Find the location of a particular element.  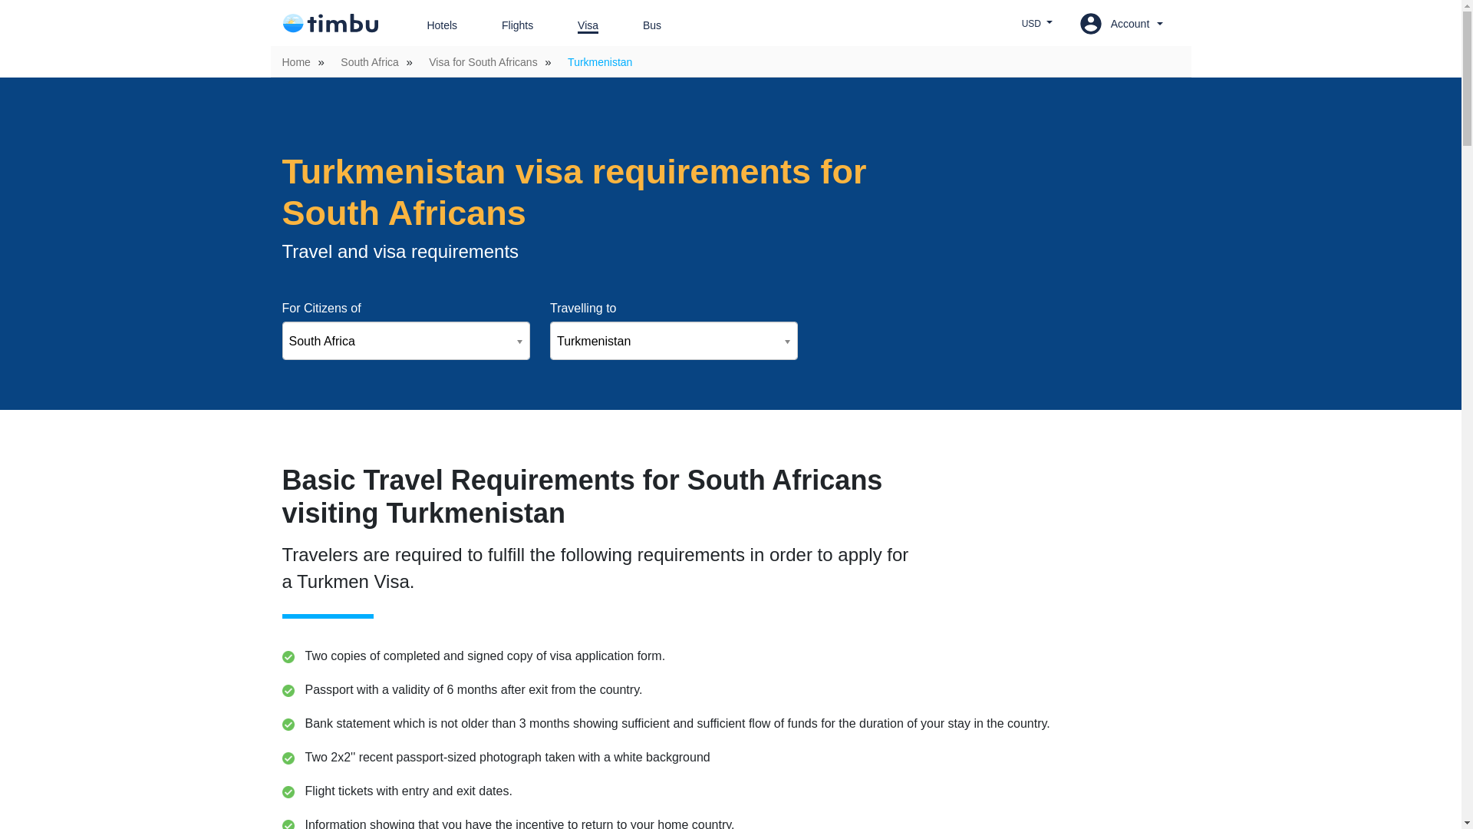

USD is located at coordinates (1037, 23).